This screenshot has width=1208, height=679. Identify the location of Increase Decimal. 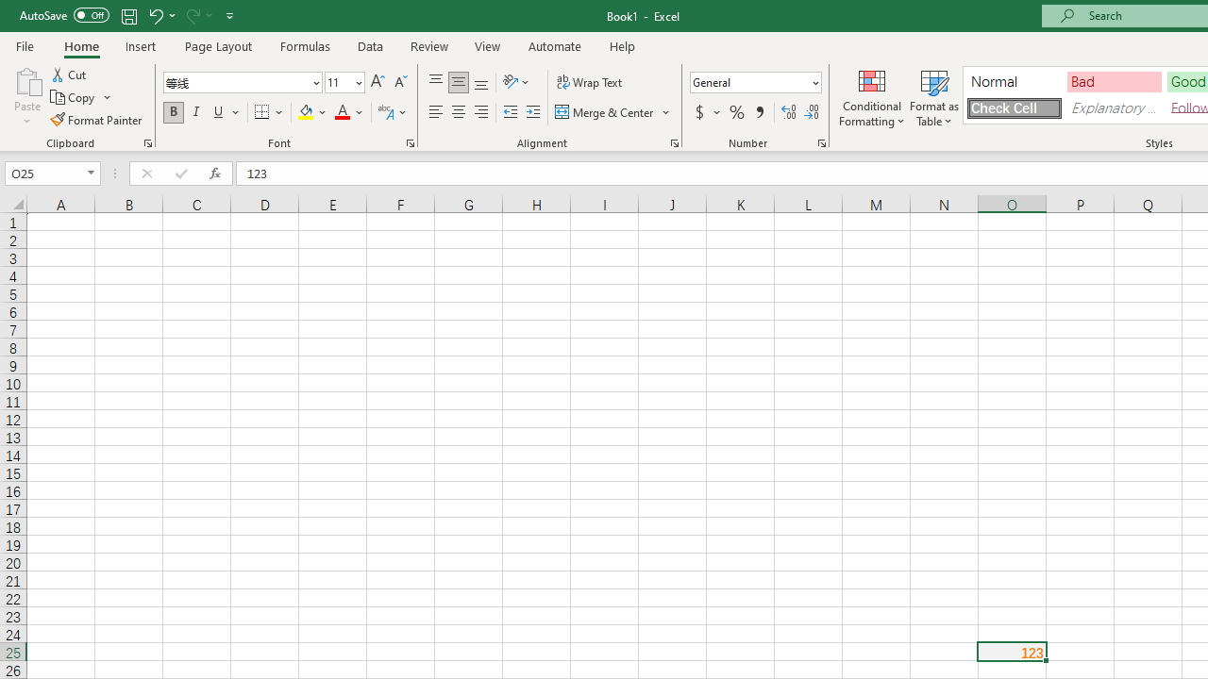
(789, 113).